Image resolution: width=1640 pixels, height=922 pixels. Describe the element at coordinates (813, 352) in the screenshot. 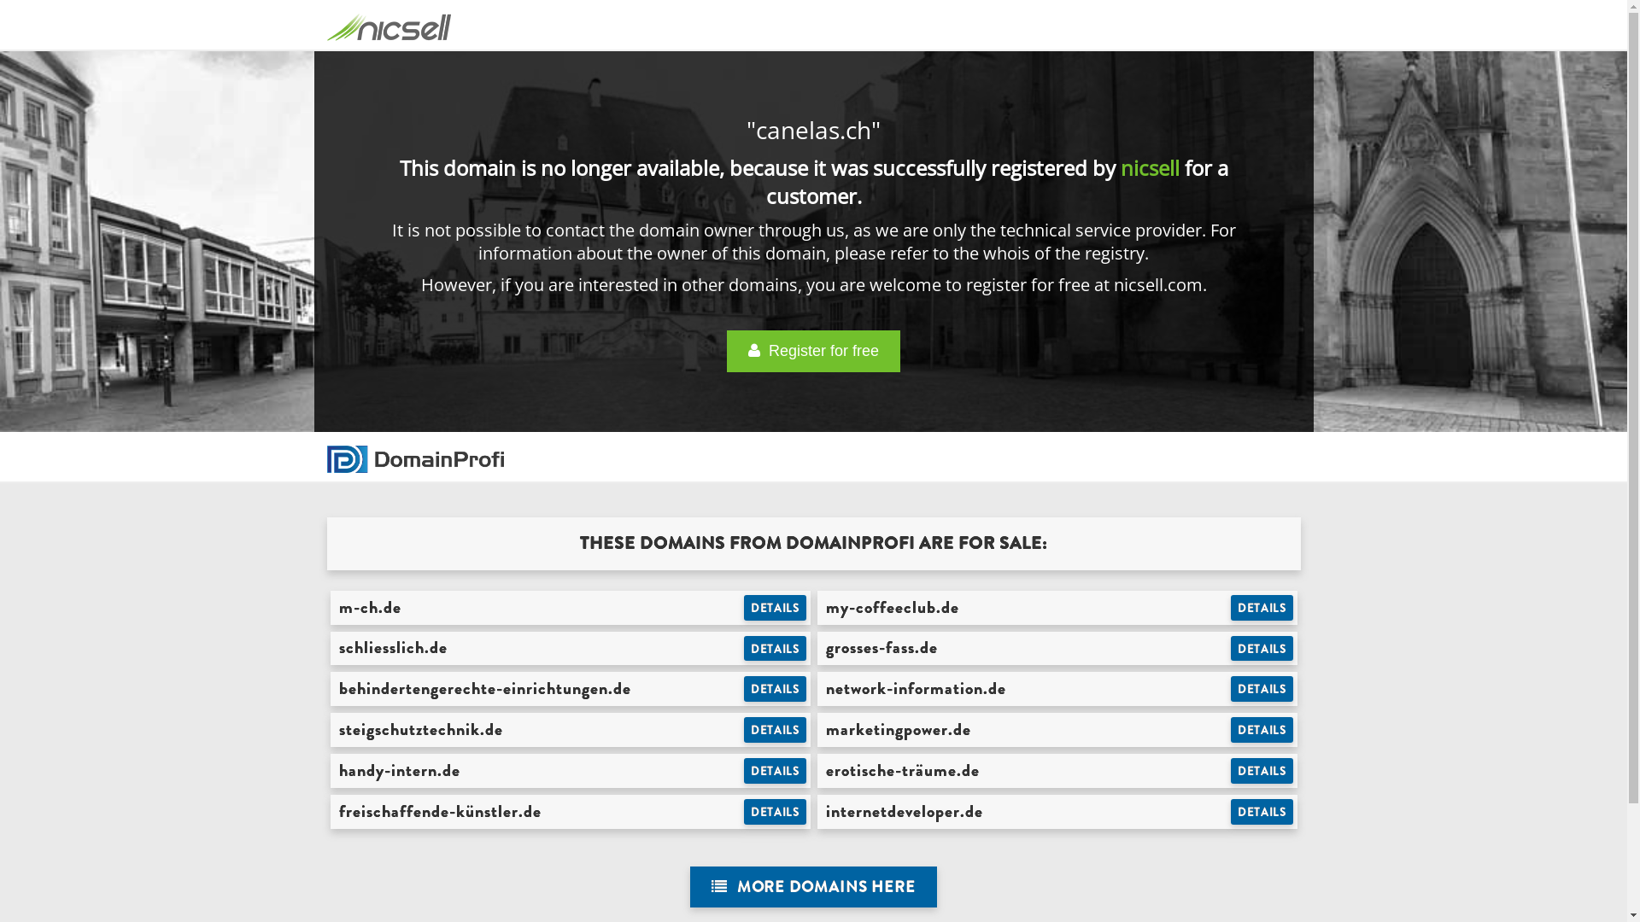

I see `  Register for free` at that location.